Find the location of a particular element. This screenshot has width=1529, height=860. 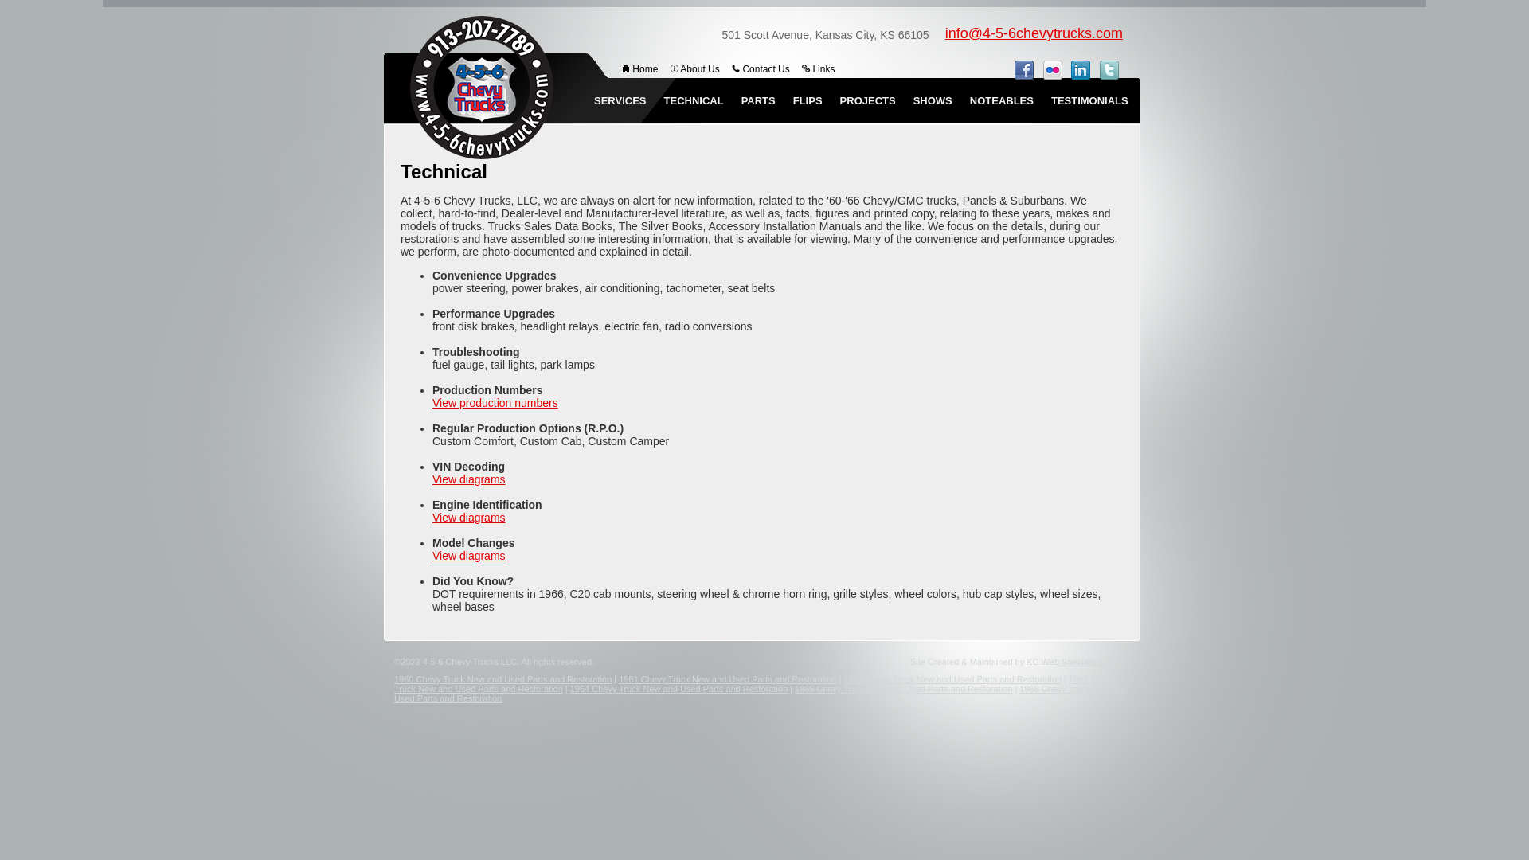

KC Web Specialists, LLC. is located at coordinates (1077, 662).